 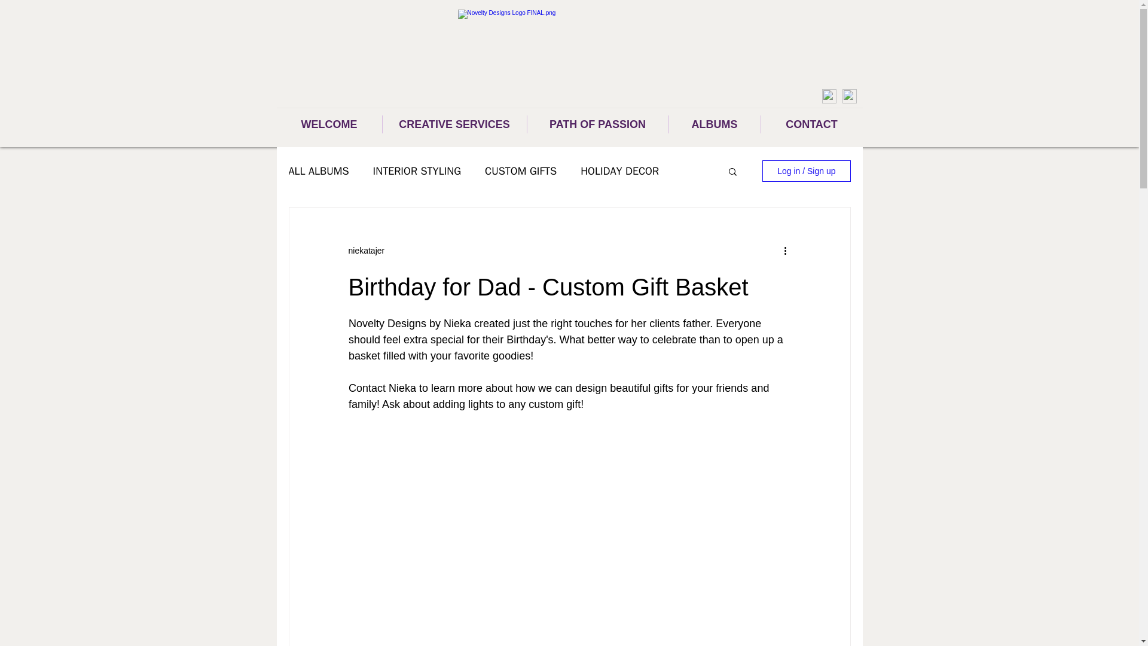 What do you see at coordinates (714, 124) in the screenshot?
I see `ALBUMS` at bounding box center [714, 124].